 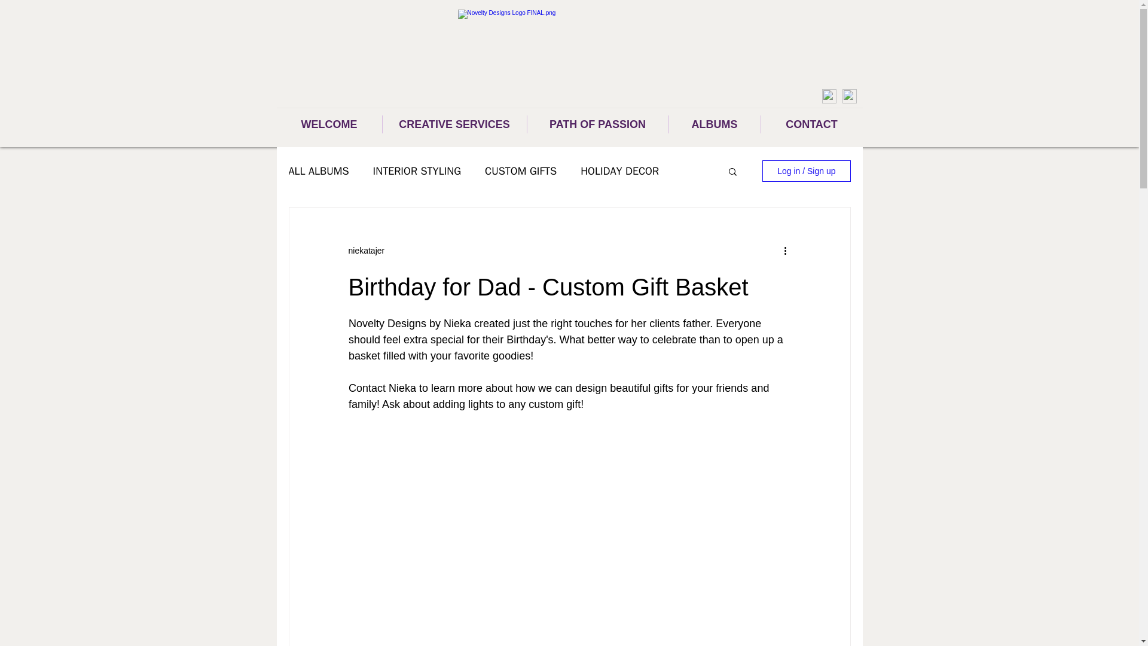 What do you see at coordinates (714, 124) in the screenshot?
I see `ALBUMS` at bounding box center [714, 124].